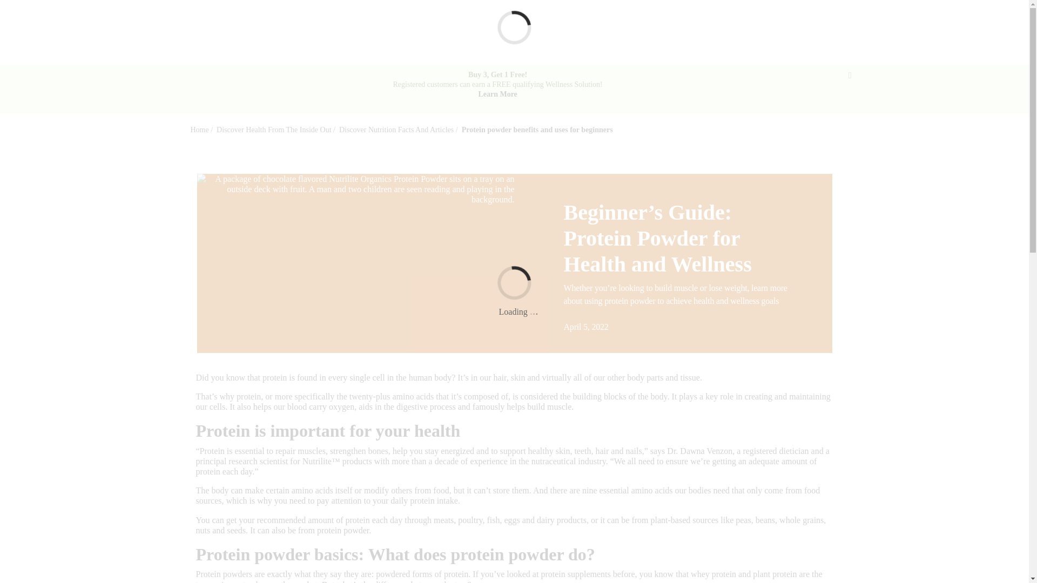  Describe the element at coordinates (396, 130) in the screenshot. I see `Discover Nutrition Facts And Articles` at that location.